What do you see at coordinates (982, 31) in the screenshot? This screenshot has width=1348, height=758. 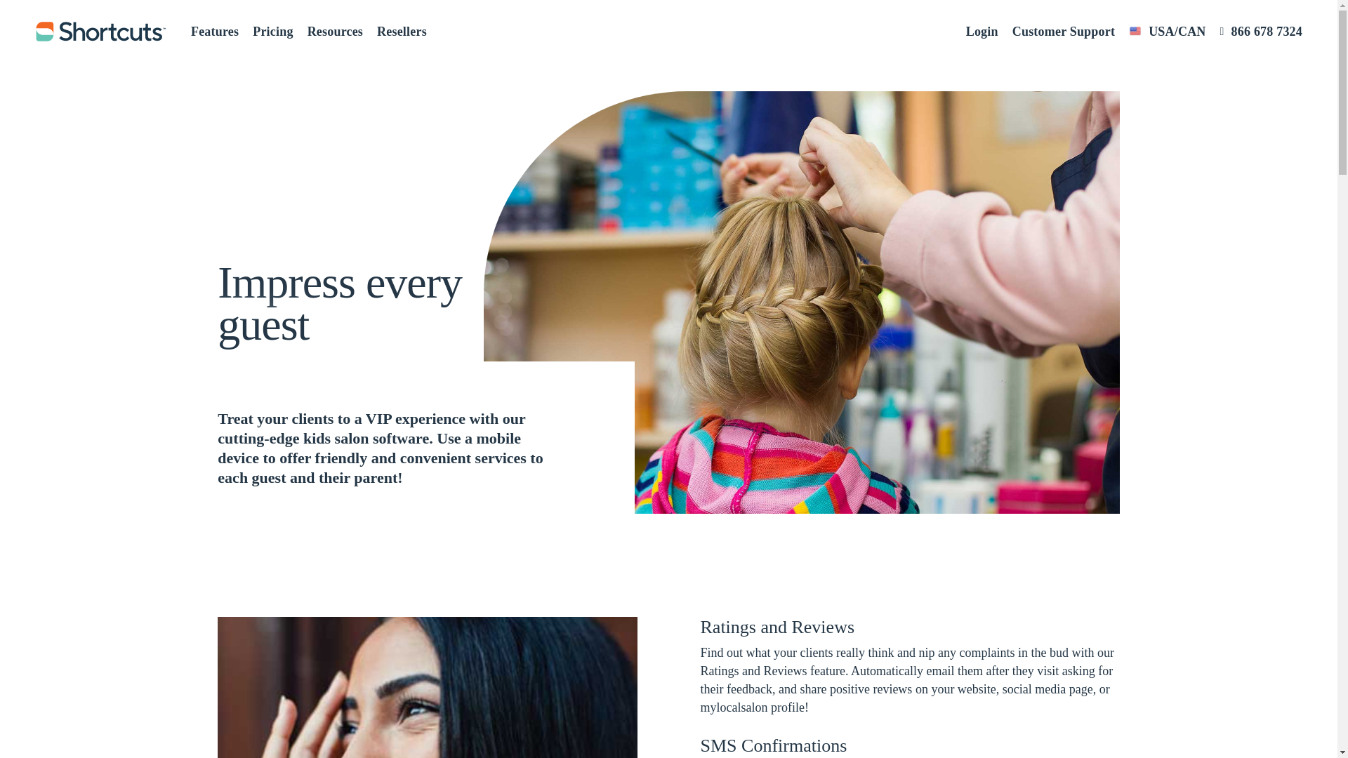 I see `Login` at bounding box center [982, 31].